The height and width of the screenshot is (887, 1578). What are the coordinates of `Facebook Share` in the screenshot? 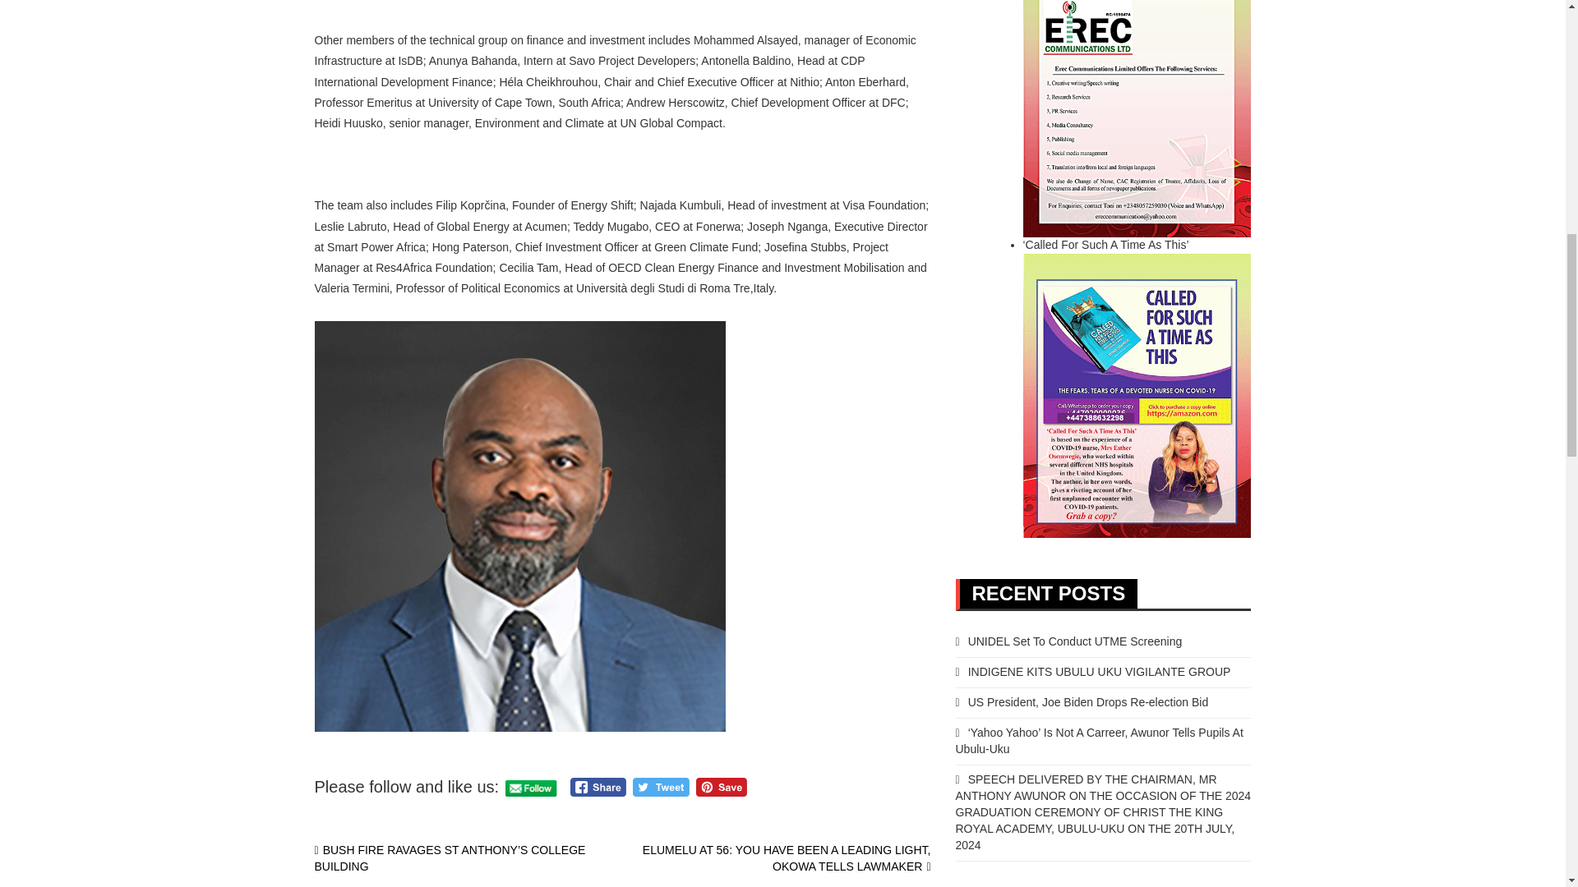 It's located at (598, 787).